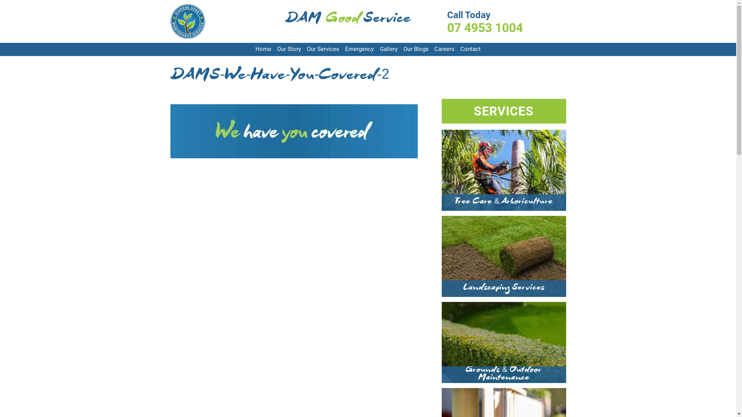  I want to click on Tree Care & Arboriculture, so click(504, 203).